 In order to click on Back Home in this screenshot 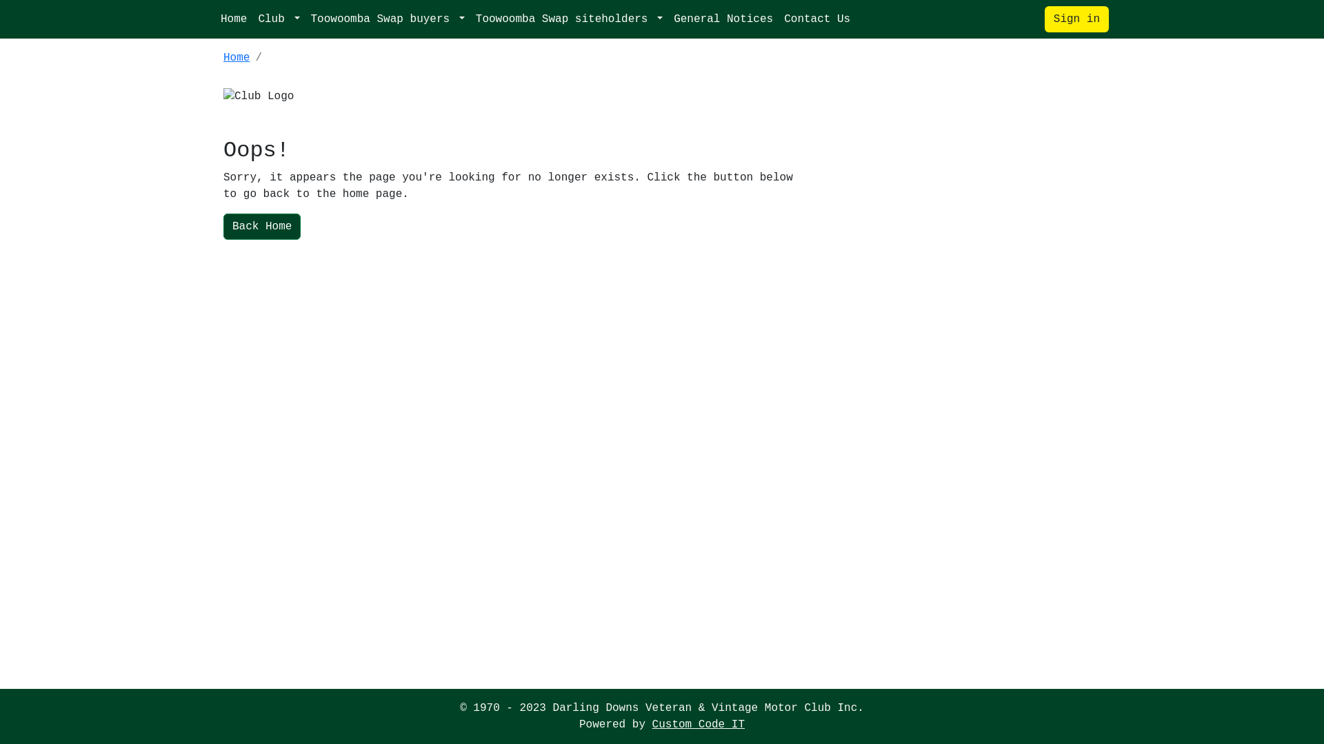, I will do `click(262, 227)`.